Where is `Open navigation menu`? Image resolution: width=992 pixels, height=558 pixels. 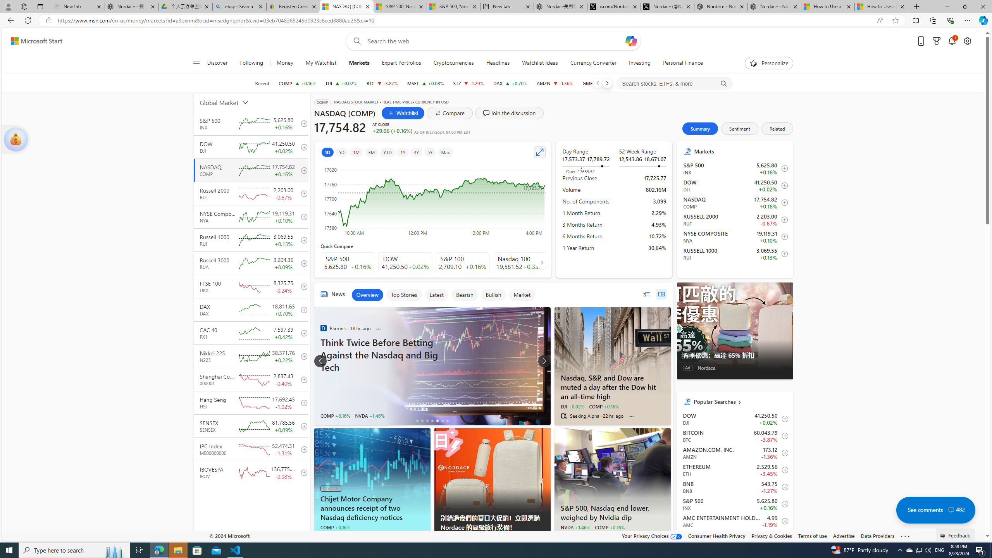
Open navigation menu is located at coordinates (196, 63).